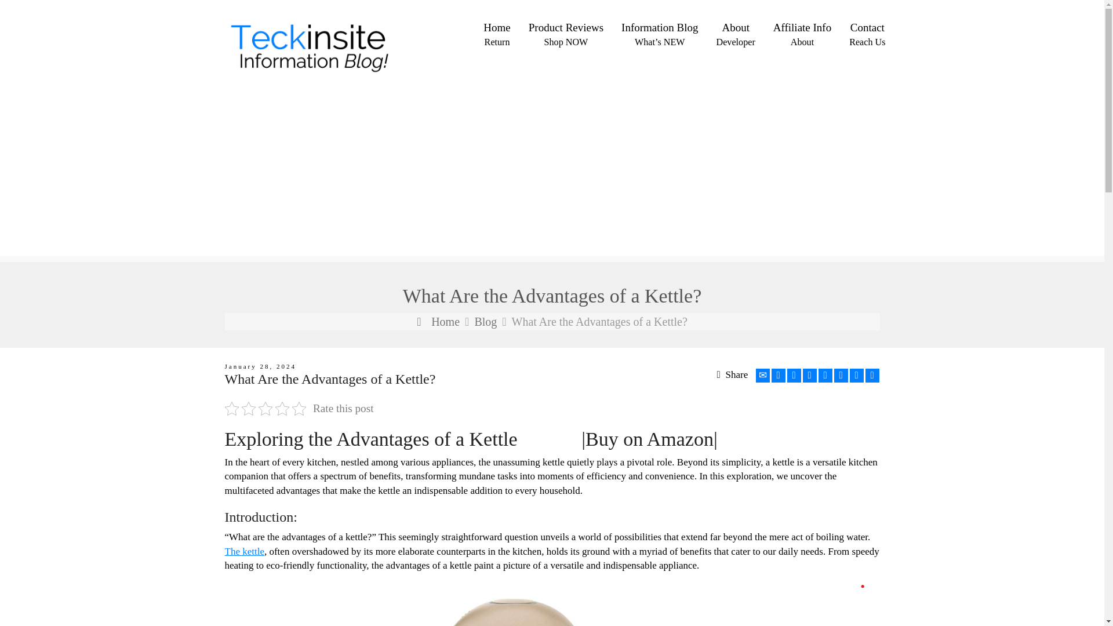  What do you see at coordinates (763, 376) in the screenshot?
I see `Vkontakte` at bounding box center [763, 376].